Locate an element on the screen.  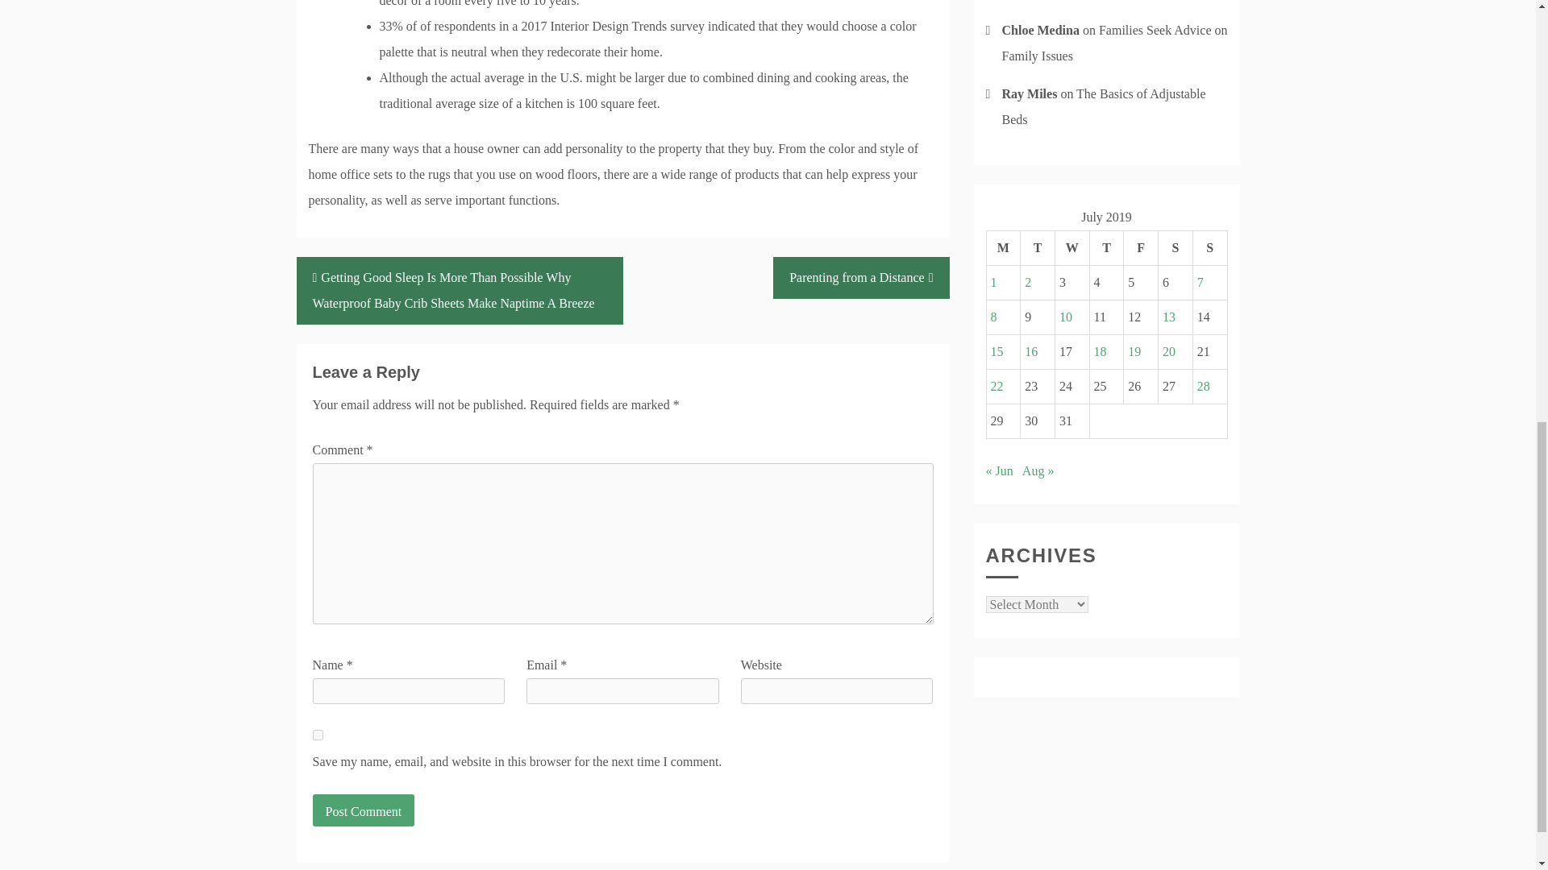
Thursday is located at coordinates (1106, 248).